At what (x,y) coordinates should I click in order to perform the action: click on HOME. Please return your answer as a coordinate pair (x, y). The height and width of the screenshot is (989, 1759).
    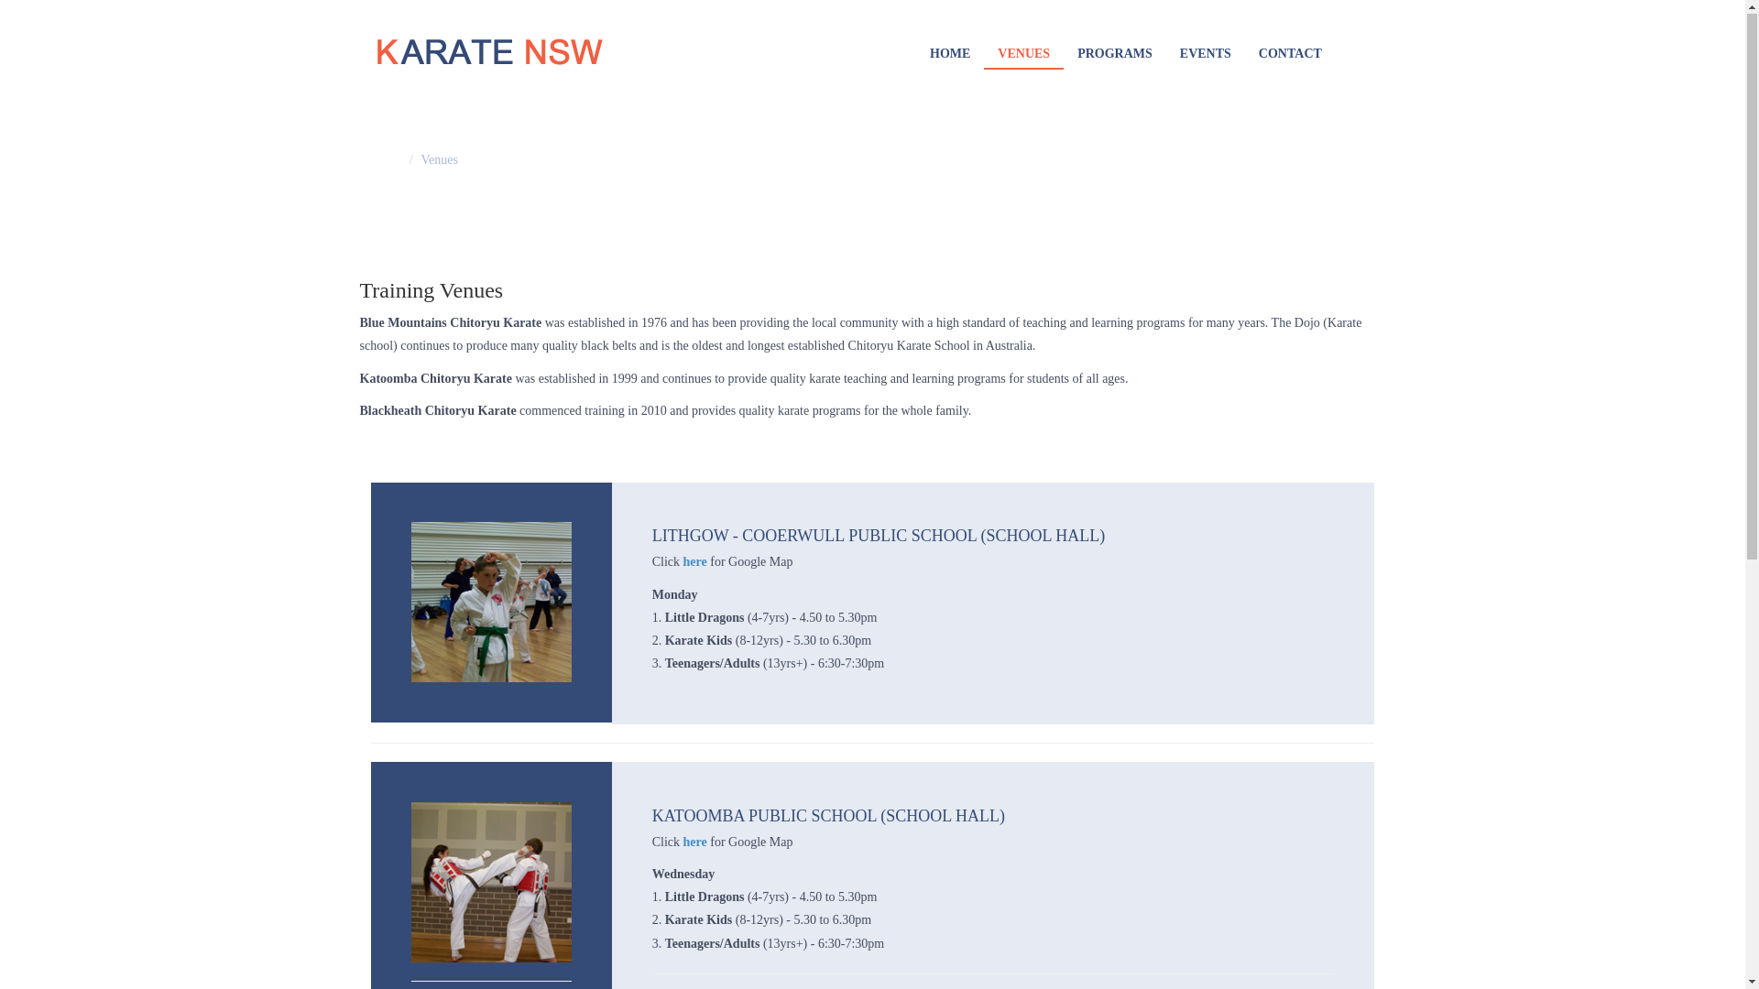
    Looking at the image, I should click on (950, 55).